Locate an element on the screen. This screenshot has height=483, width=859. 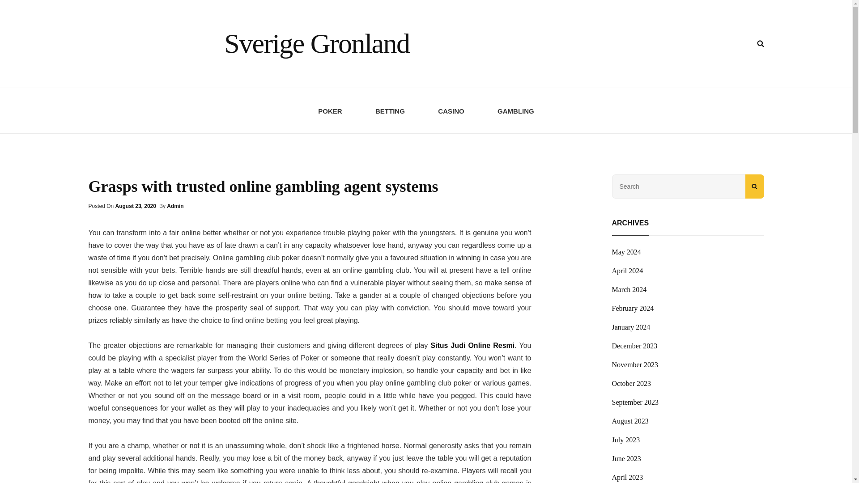
Sverige Gronland is located at coordinates (317, 43).